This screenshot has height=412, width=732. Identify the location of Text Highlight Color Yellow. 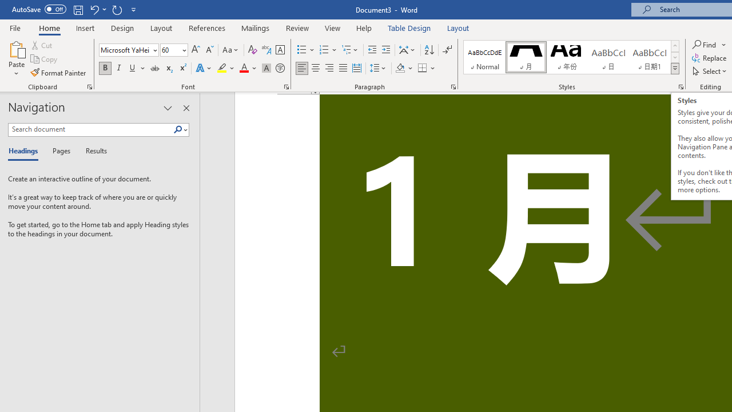
(222, 69).